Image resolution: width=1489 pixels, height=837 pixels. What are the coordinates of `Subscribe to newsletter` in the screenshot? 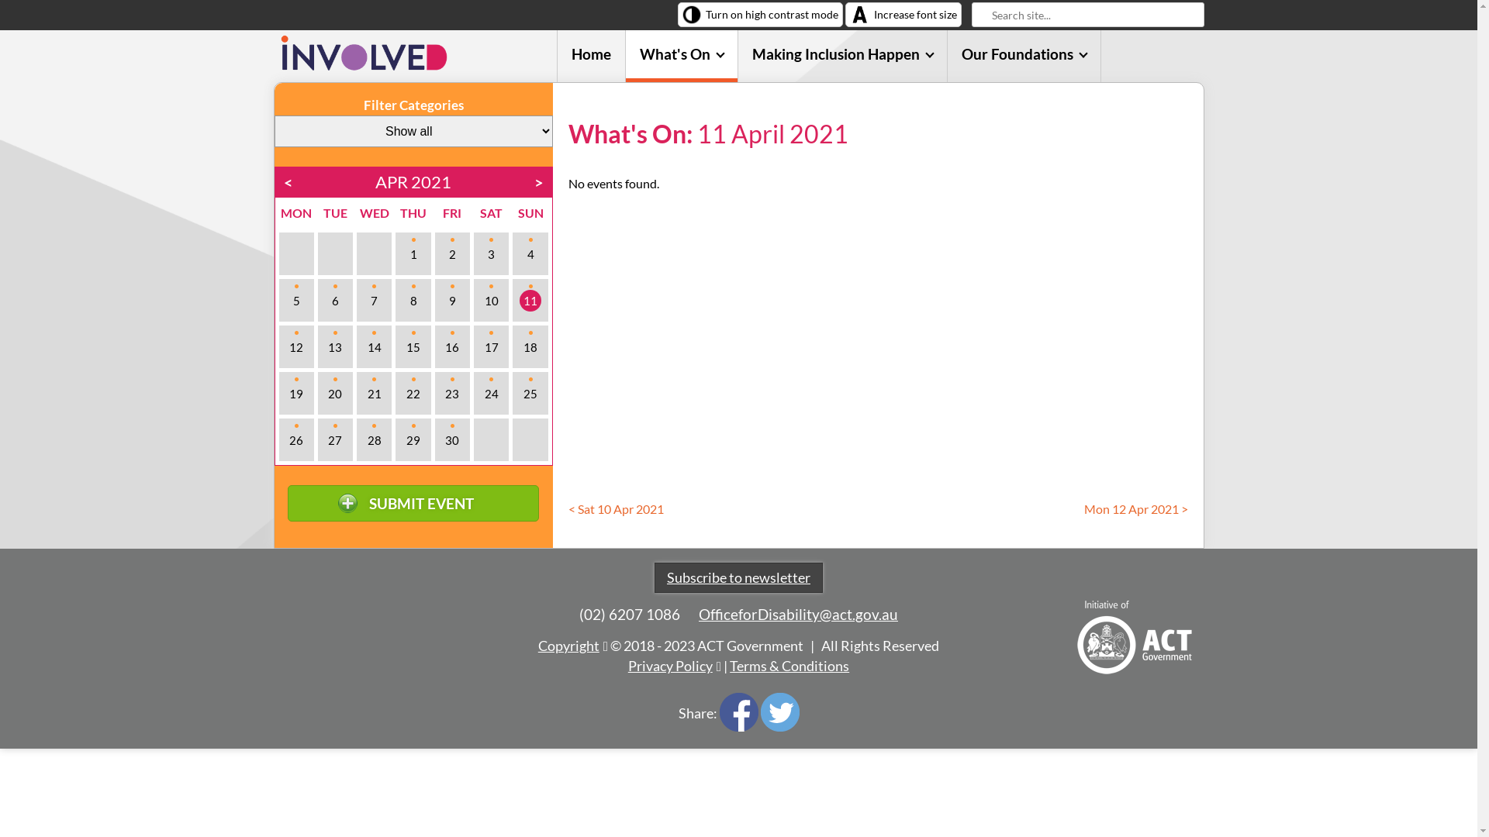 It's located at (738, 578).